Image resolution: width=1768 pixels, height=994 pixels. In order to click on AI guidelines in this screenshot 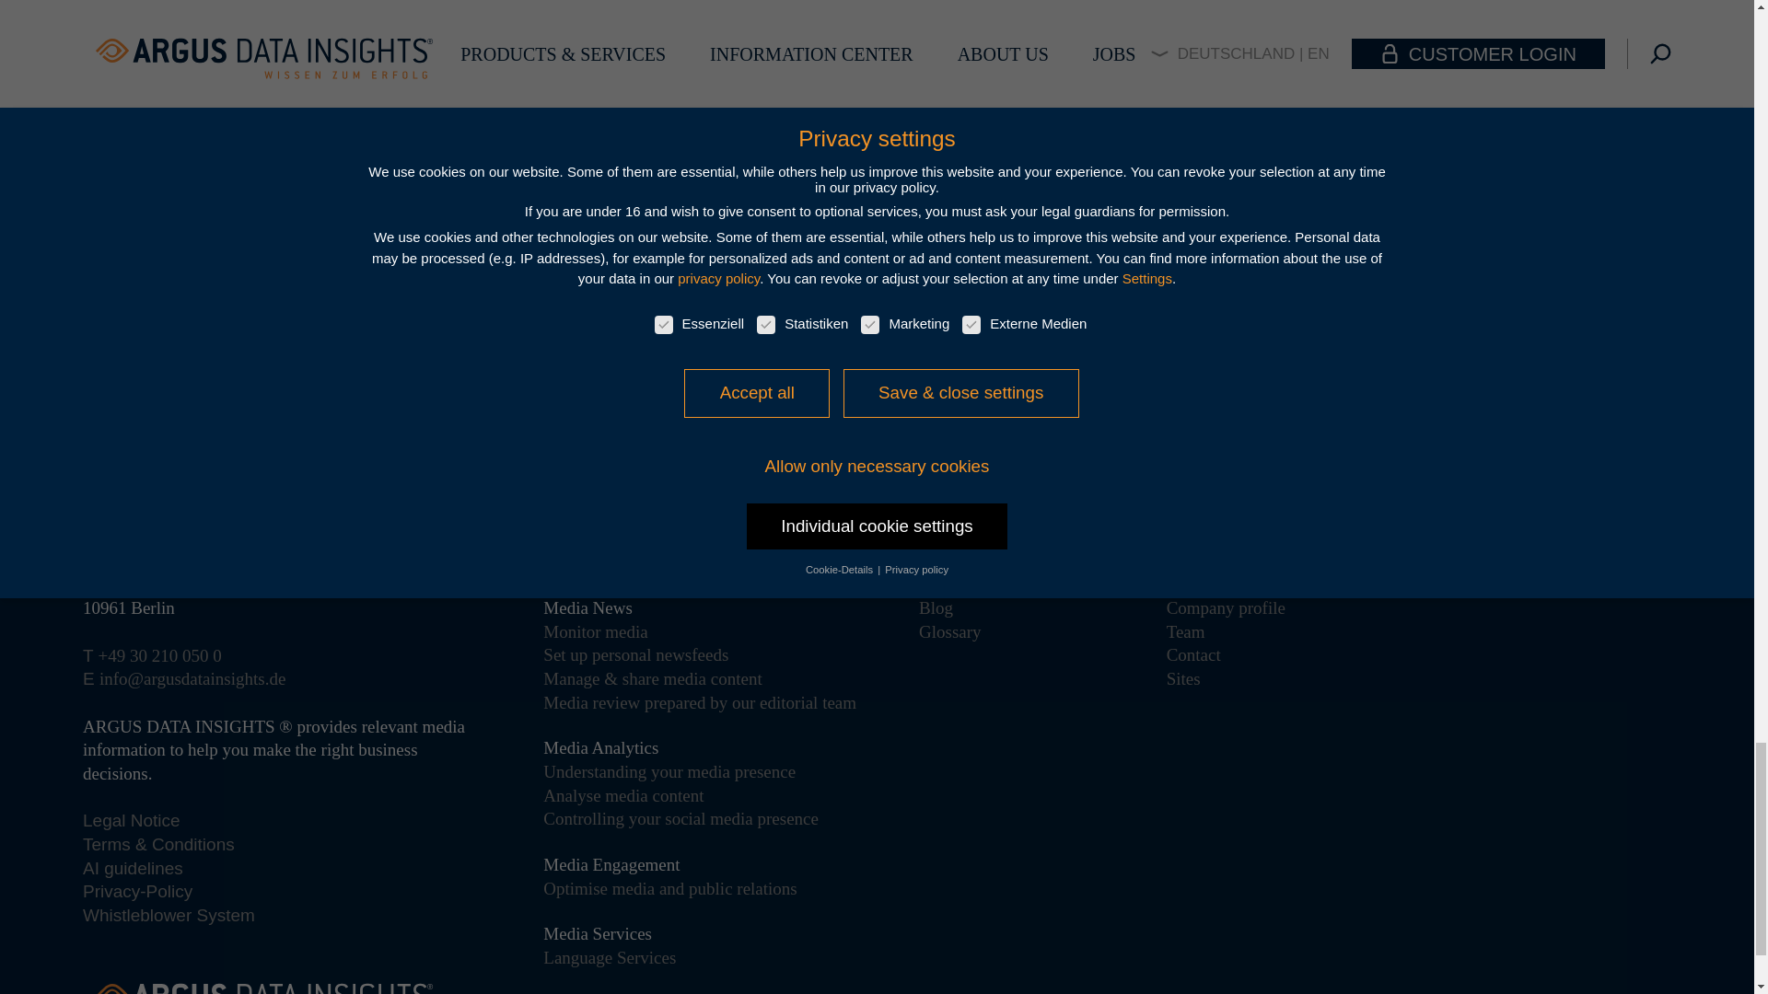, I will do `click(133, 868)`.